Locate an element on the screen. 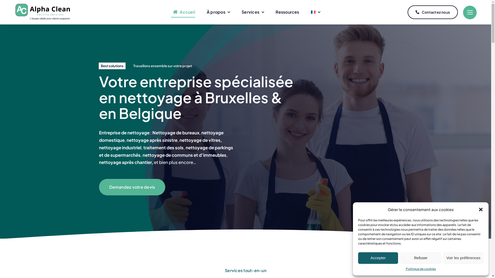  Services is located at coordinates (253, 12).